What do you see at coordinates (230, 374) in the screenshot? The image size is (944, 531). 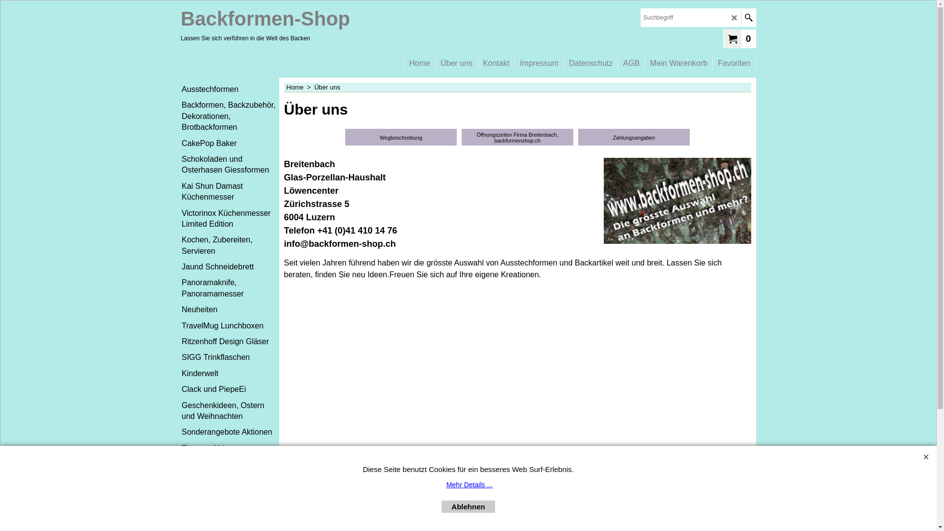 I see `Kinderwelt` at bounding box center [230, 374].